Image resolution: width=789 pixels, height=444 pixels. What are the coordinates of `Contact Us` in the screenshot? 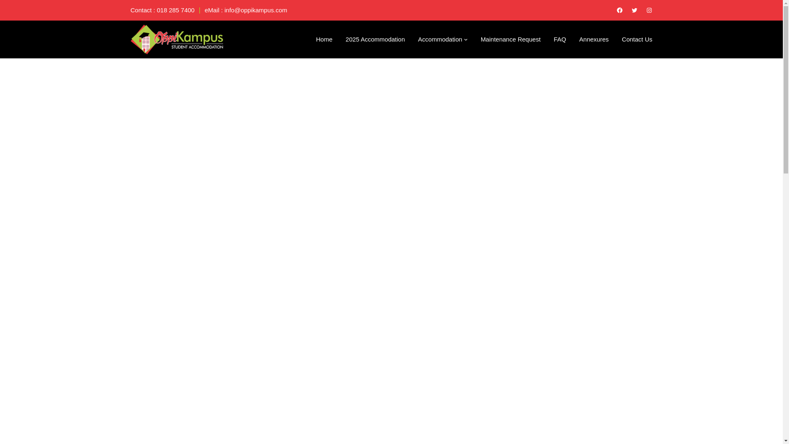 It's located at (637, 39).